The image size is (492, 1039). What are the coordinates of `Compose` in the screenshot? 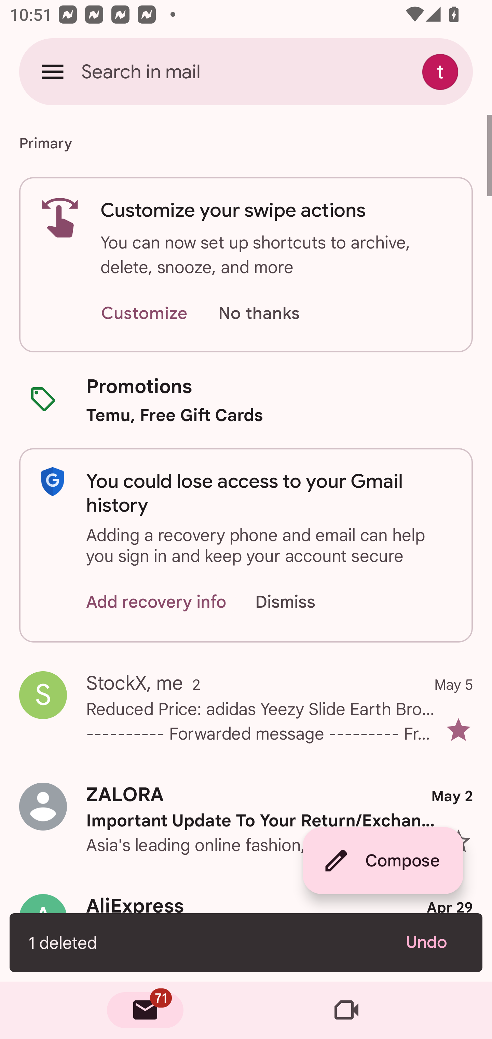 It's located at (383, 861).